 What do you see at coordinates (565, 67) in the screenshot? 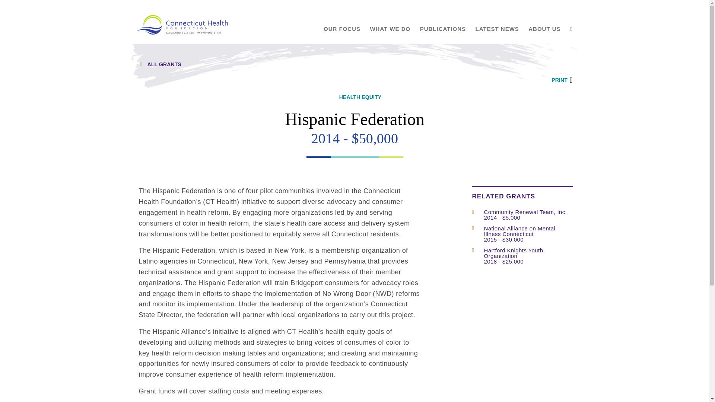
I see `LinkedIn` at bounding box center [565, 67].